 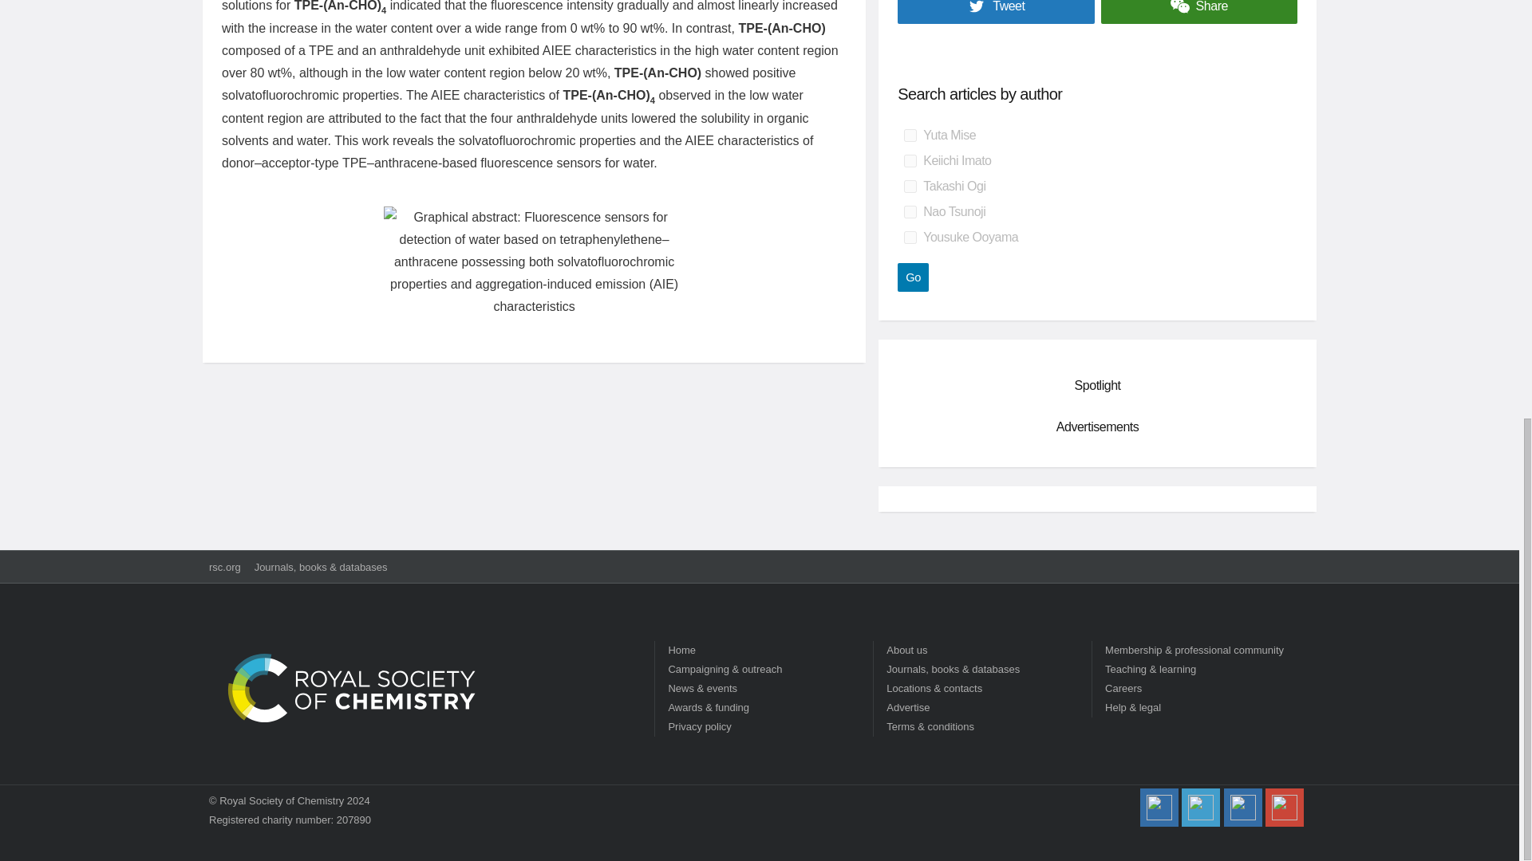 What do you see at coordinates (910, 161) in the screenshot?
I see `on` at bounding box center [910, 161].